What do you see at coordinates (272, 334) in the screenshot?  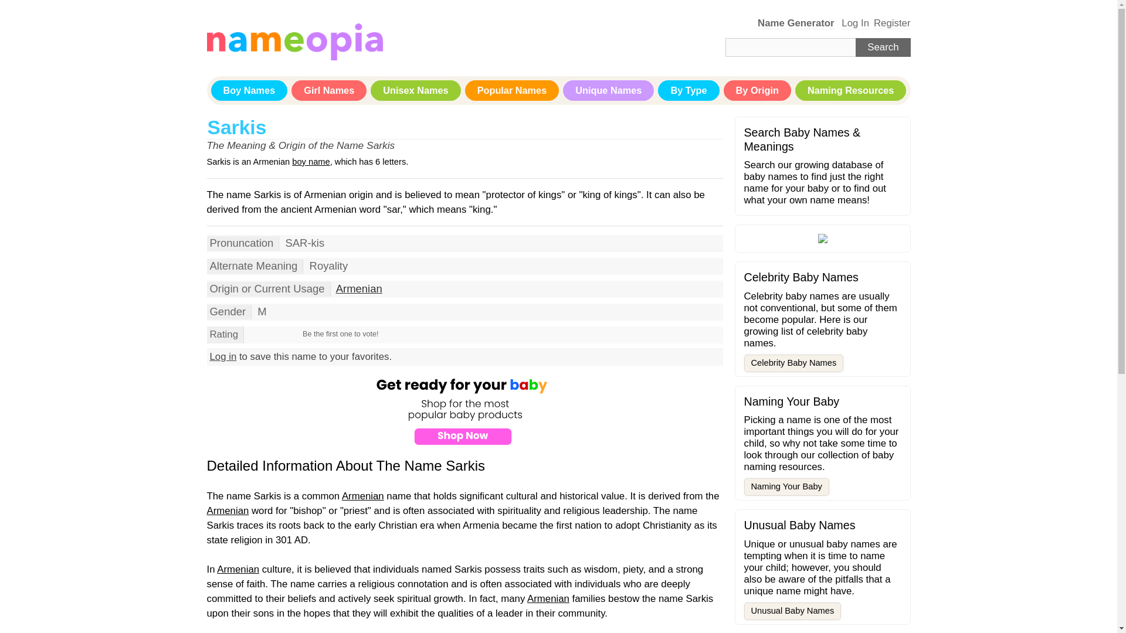 I see `5` at bounding box center [272, 334].